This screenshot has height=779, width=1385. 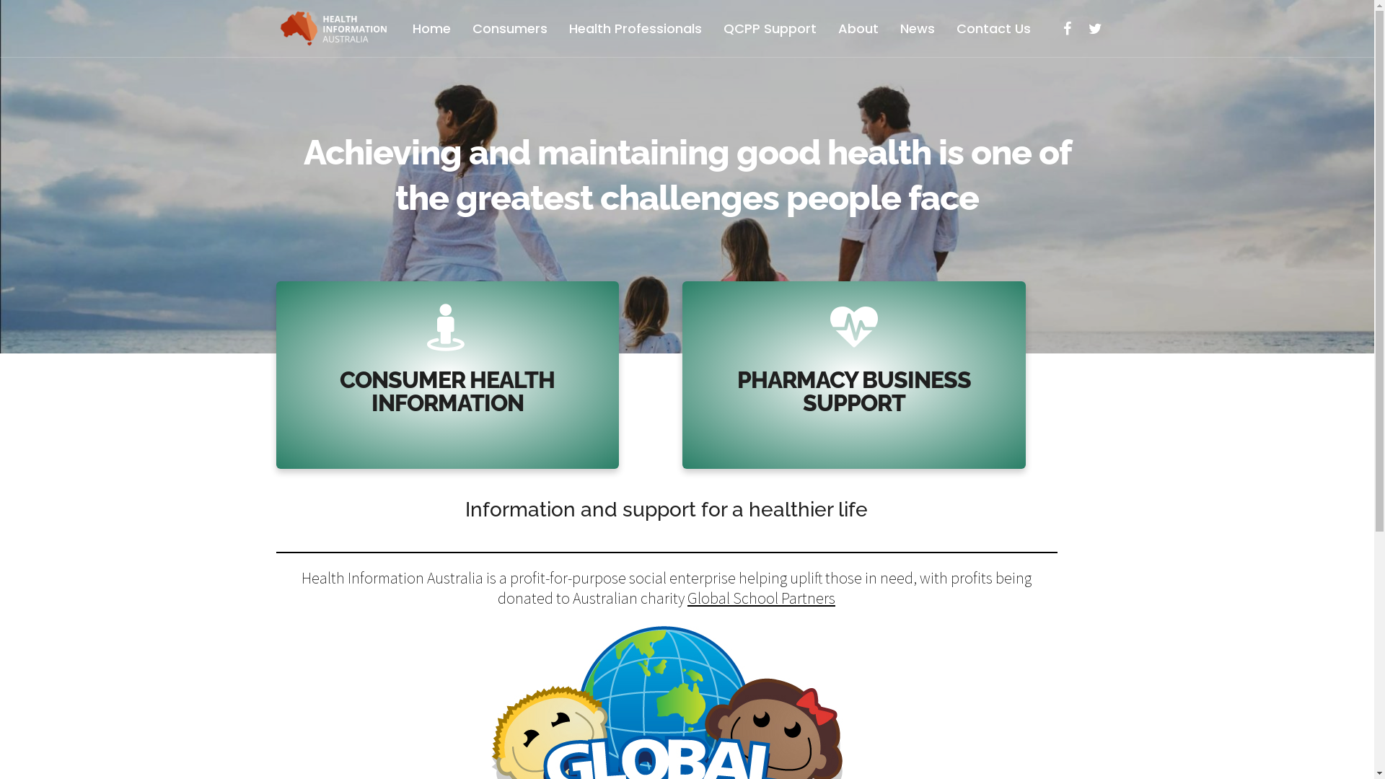 What do you see at coordinates (510, 29) in the screenshot?
I see `Consumers` at bounding box center [510, 29].